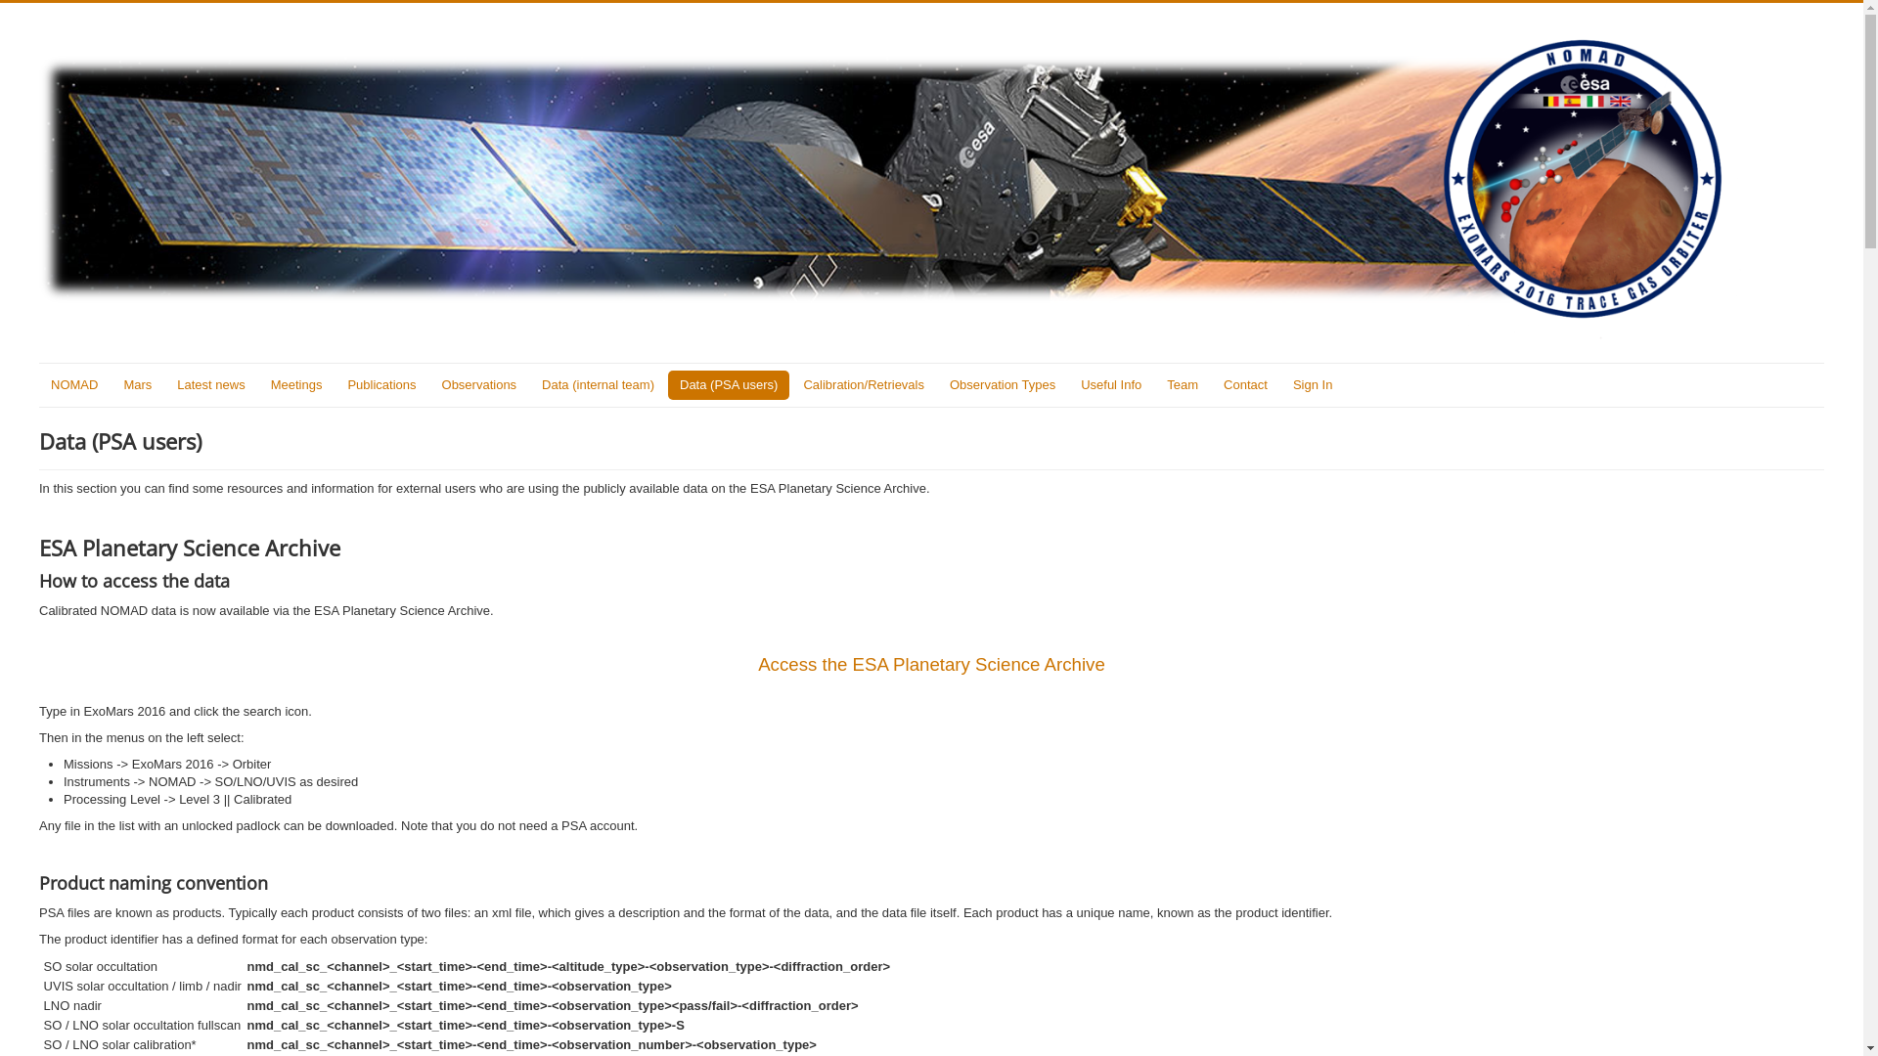  What do you see at coordinates (74, 385) in the screenshot?
I see `NOMAD` at bounding box center [74, 385].